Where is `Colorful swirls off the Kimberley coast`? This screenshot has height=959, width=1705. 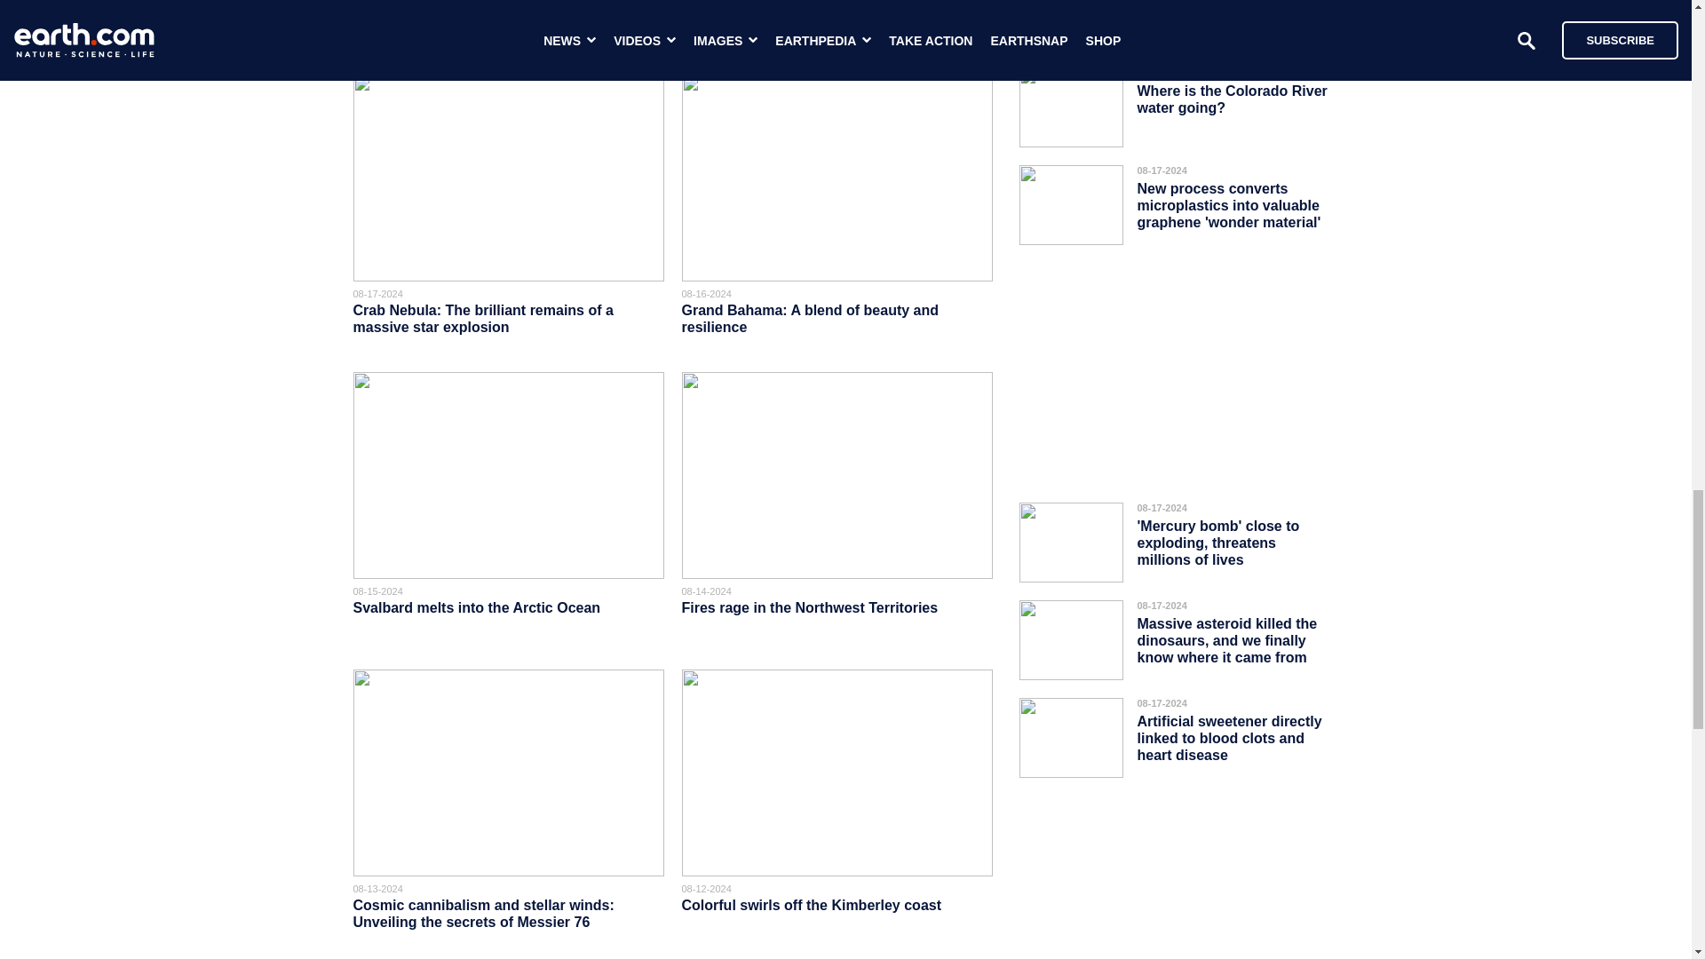 Colorful swirls off the Kimberley coast is located at coordinates (812, 905).